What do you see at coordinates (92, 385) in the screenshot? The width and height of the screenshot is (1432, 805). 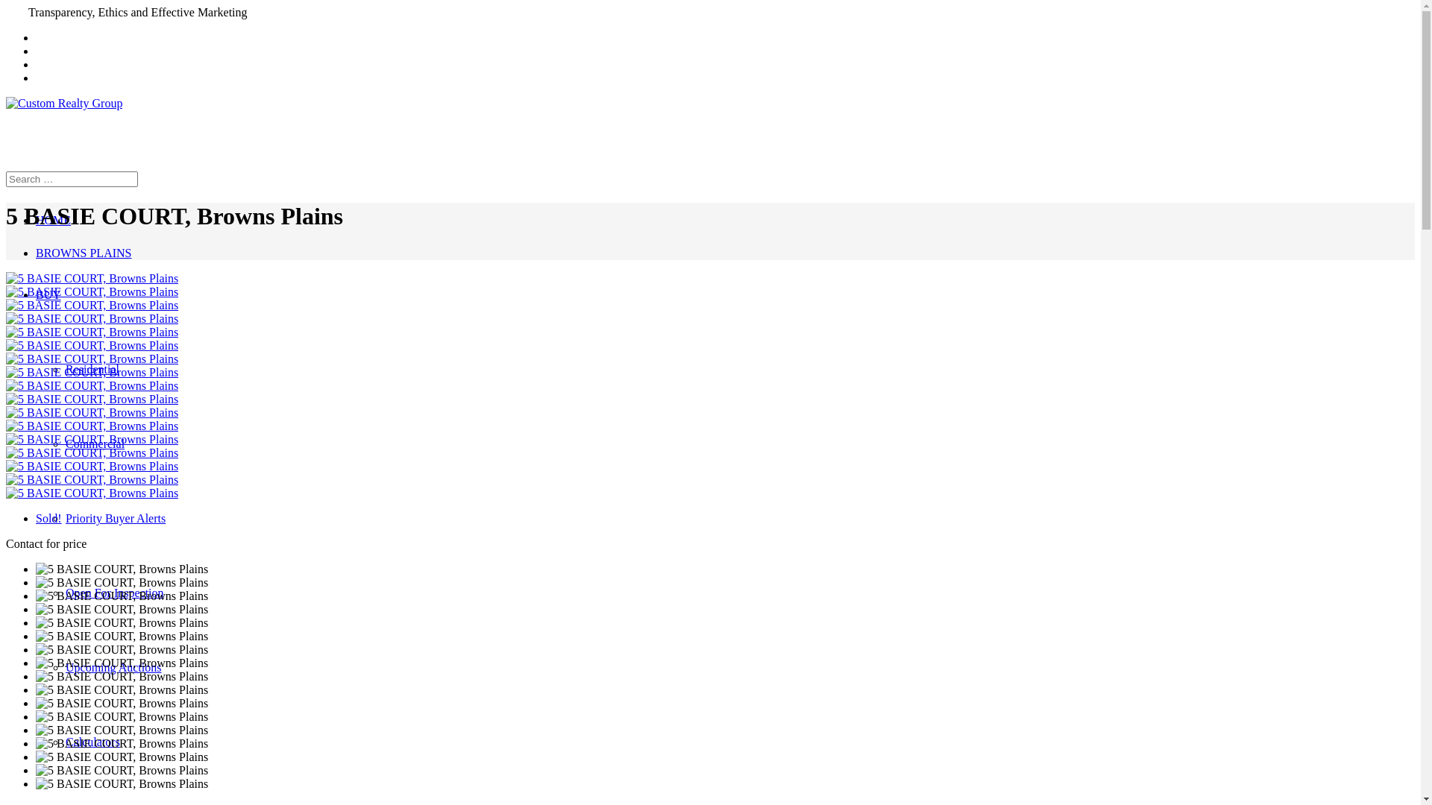 I see `5 BASIE COURT, Browns Plains` at bounding box center [92, 385].